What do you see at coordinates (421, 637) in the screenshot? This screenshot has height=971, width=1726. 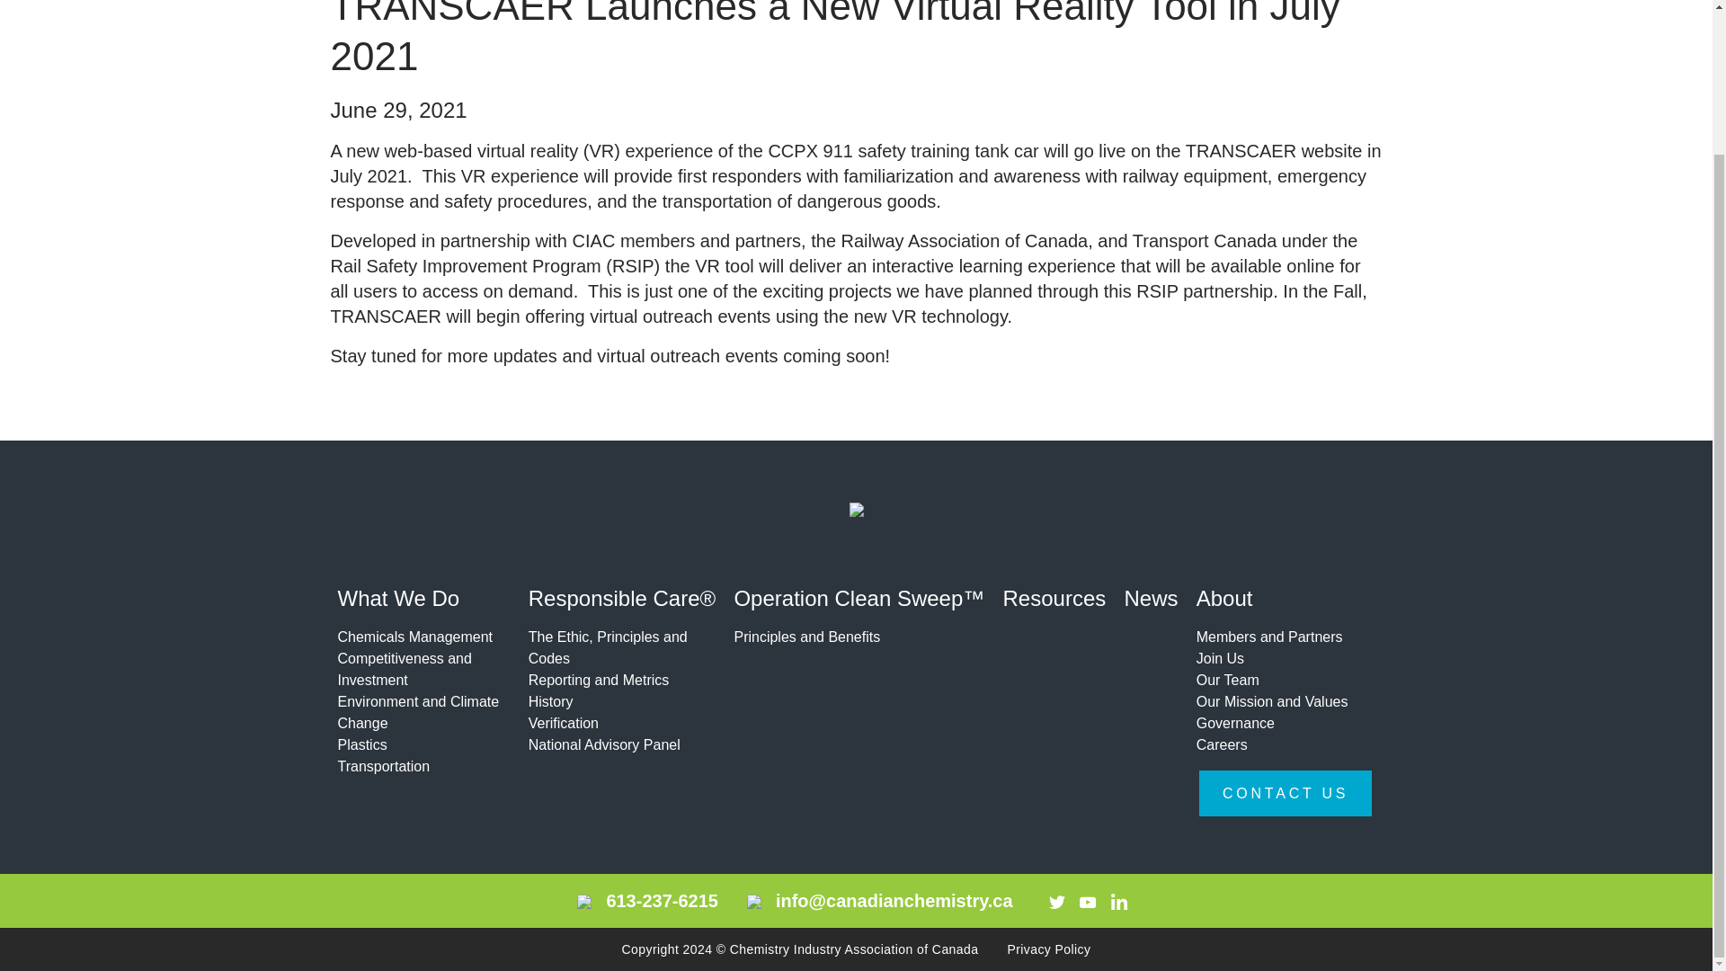 I see `Chemicals Management` at bounding box center [421, 637].